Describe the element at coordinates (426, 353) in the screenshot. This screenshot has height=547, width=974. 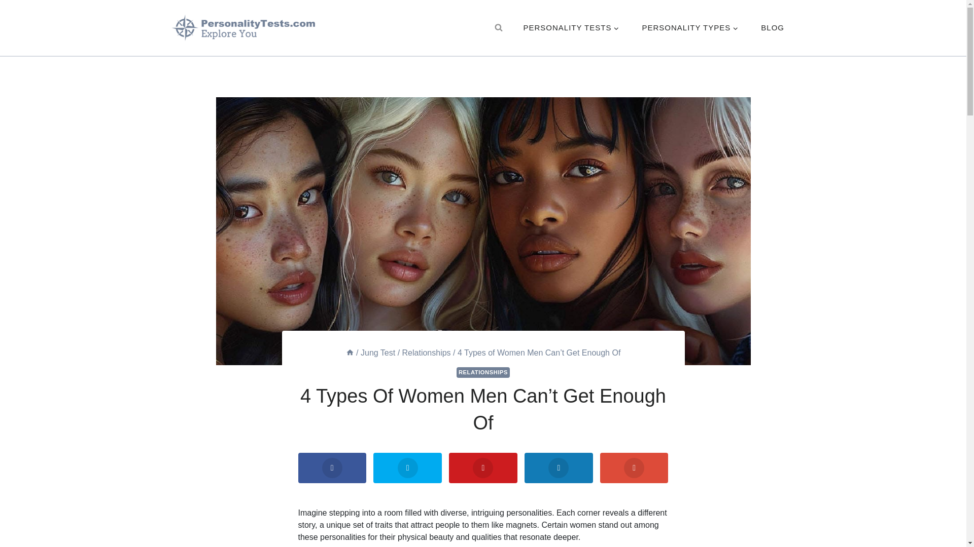
I see `Relationships` at that location.